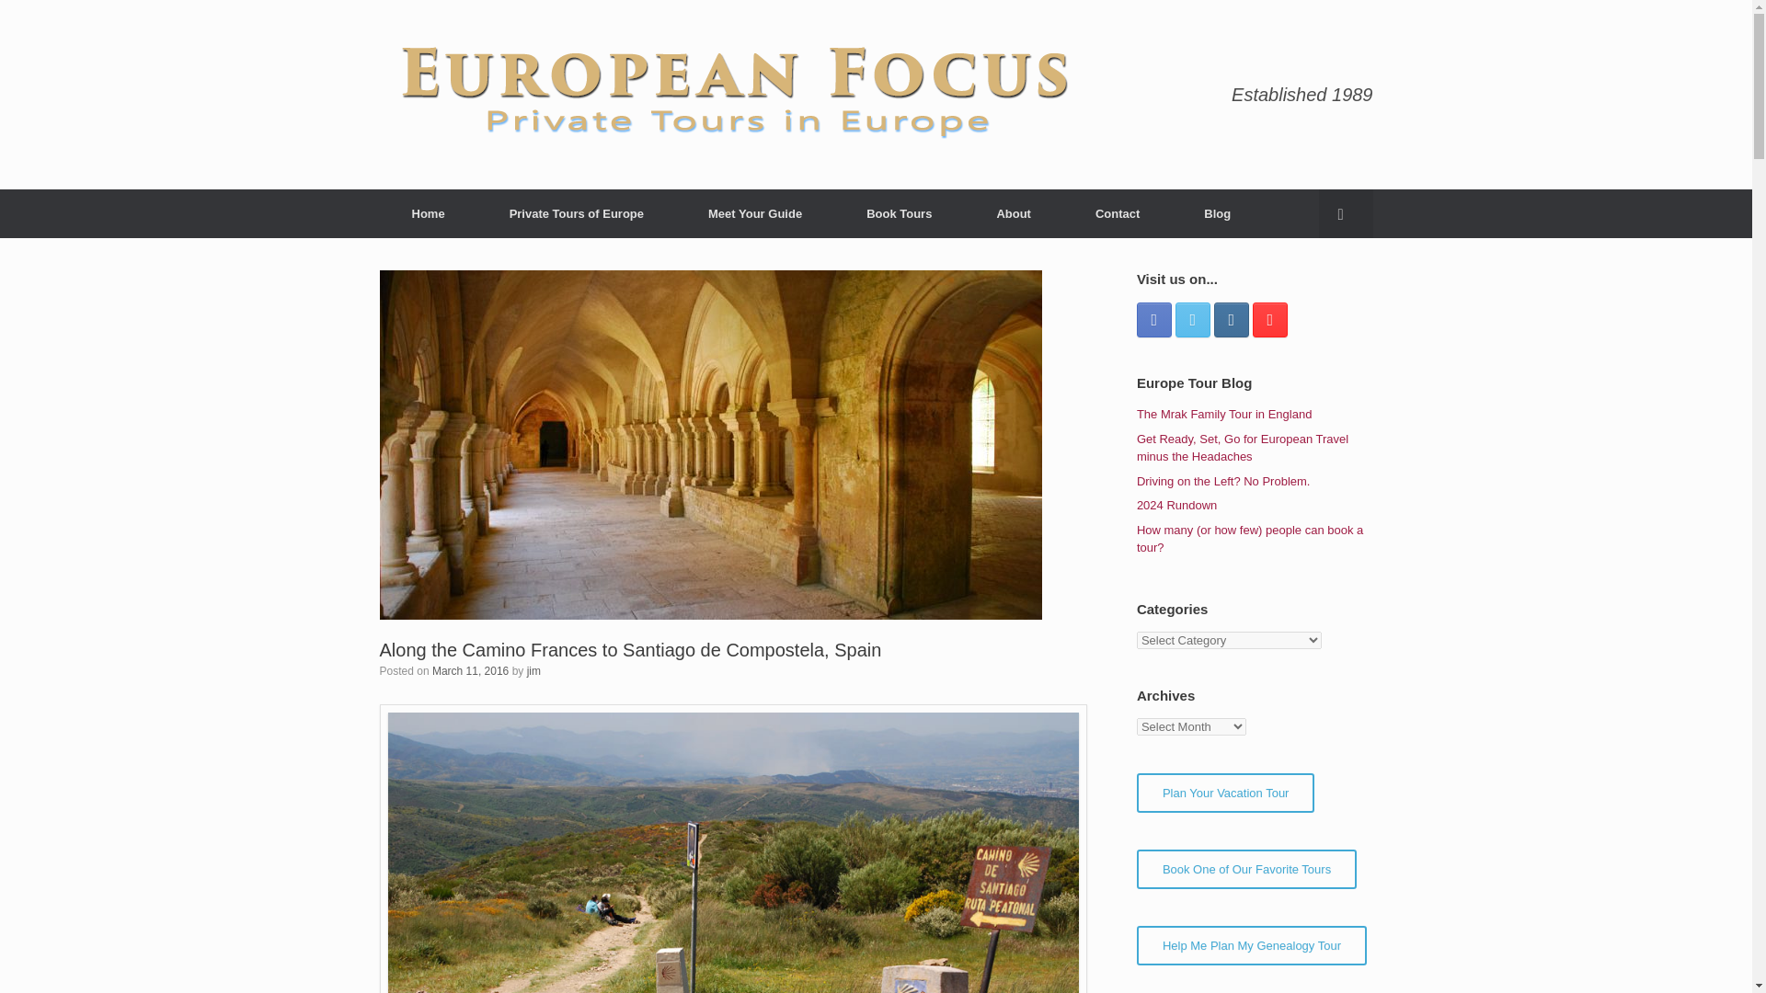  I want to click on 10:29 pm, so click(470, 670).